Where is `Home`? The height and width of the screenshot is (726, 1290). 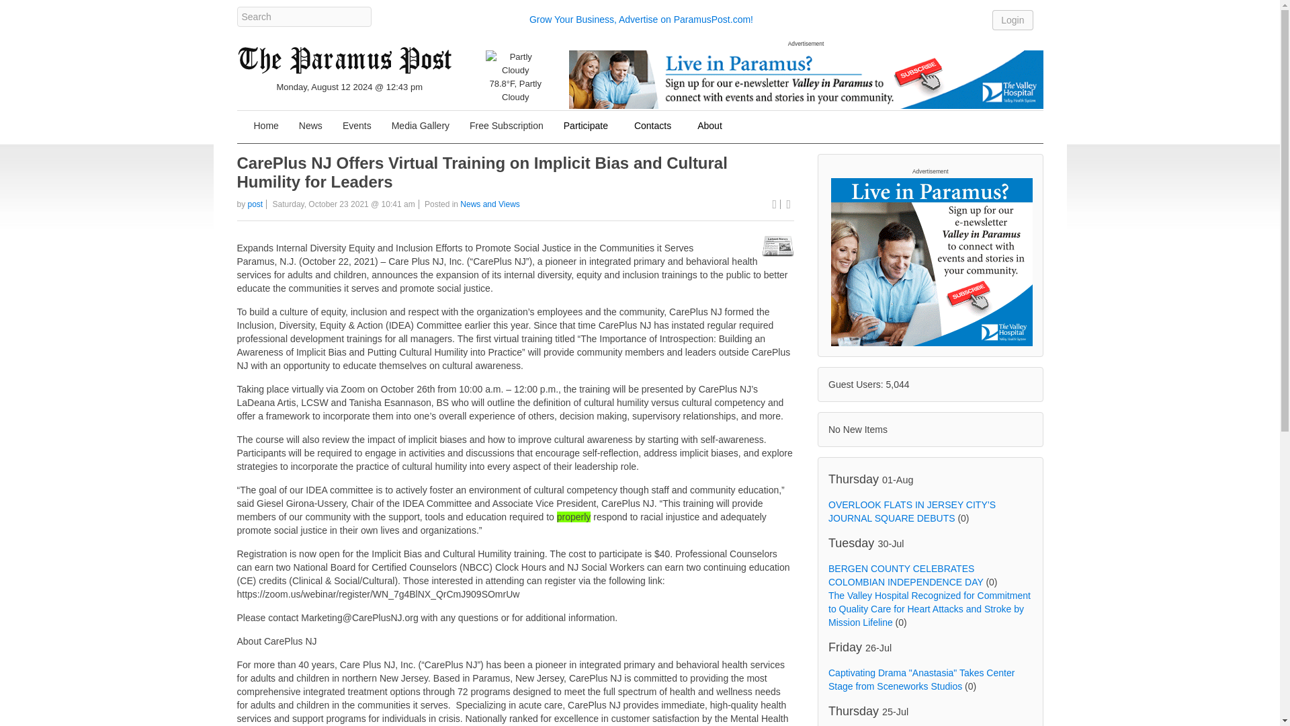
Home is located at coordinates (265, 126).